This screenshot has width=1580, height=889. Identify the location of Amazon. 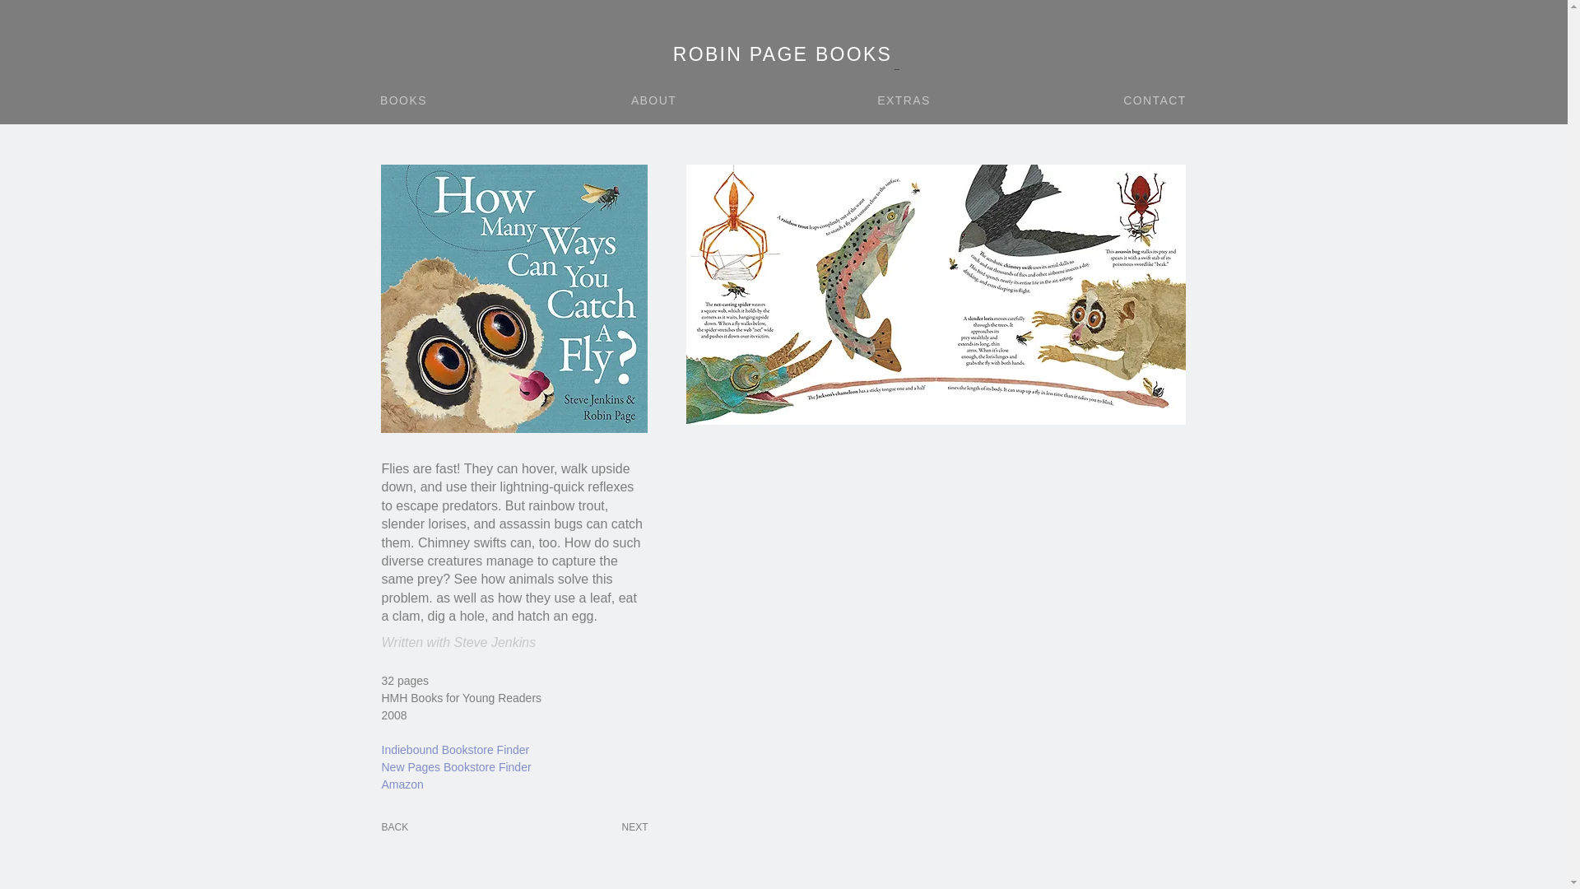
(402, 784).